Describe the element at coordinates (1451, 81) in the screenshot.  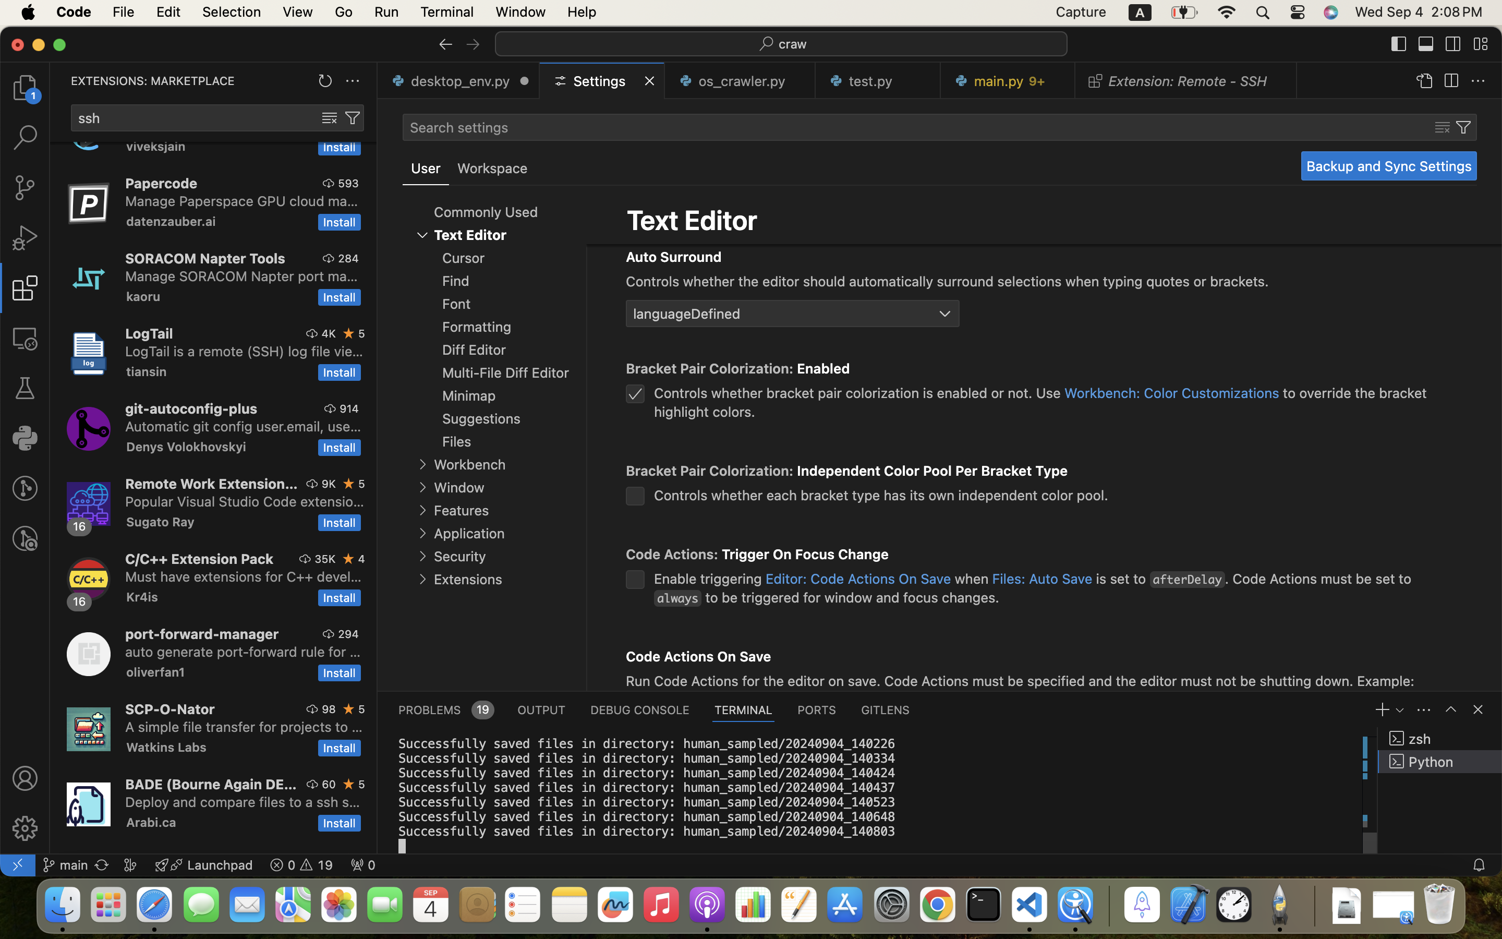
I see `` at that location.